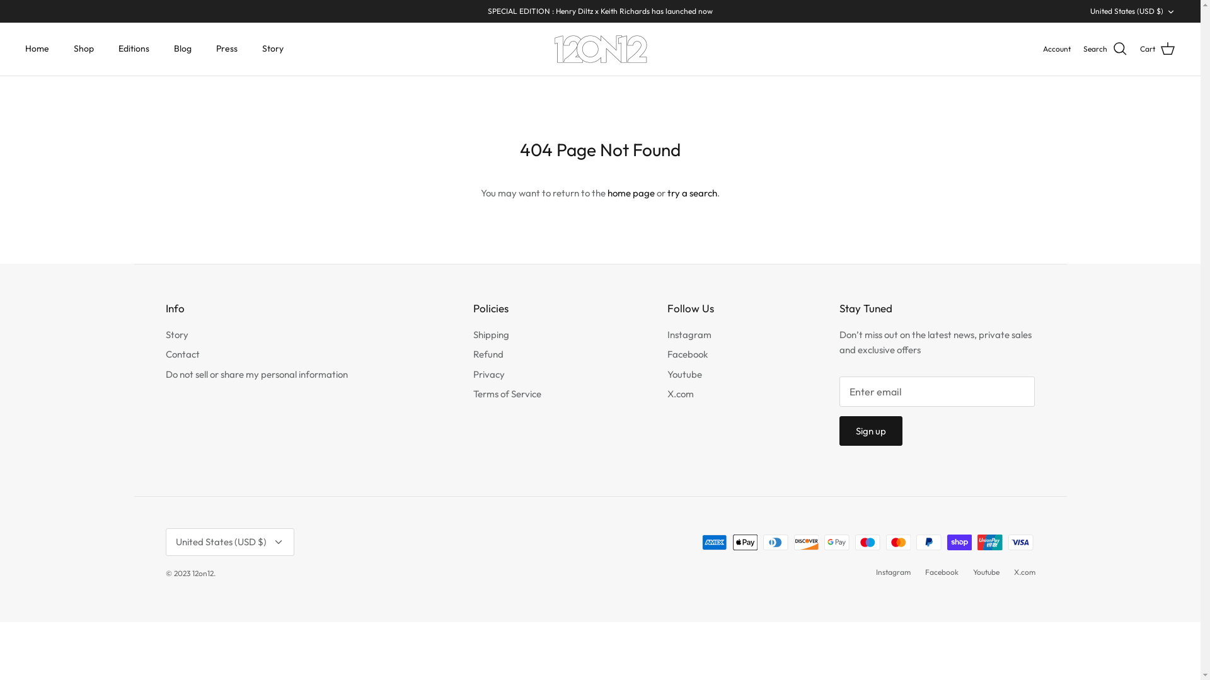 The height and width of the screenshot is (680, 1210). I want to click on Privacy, so click(489, 374).